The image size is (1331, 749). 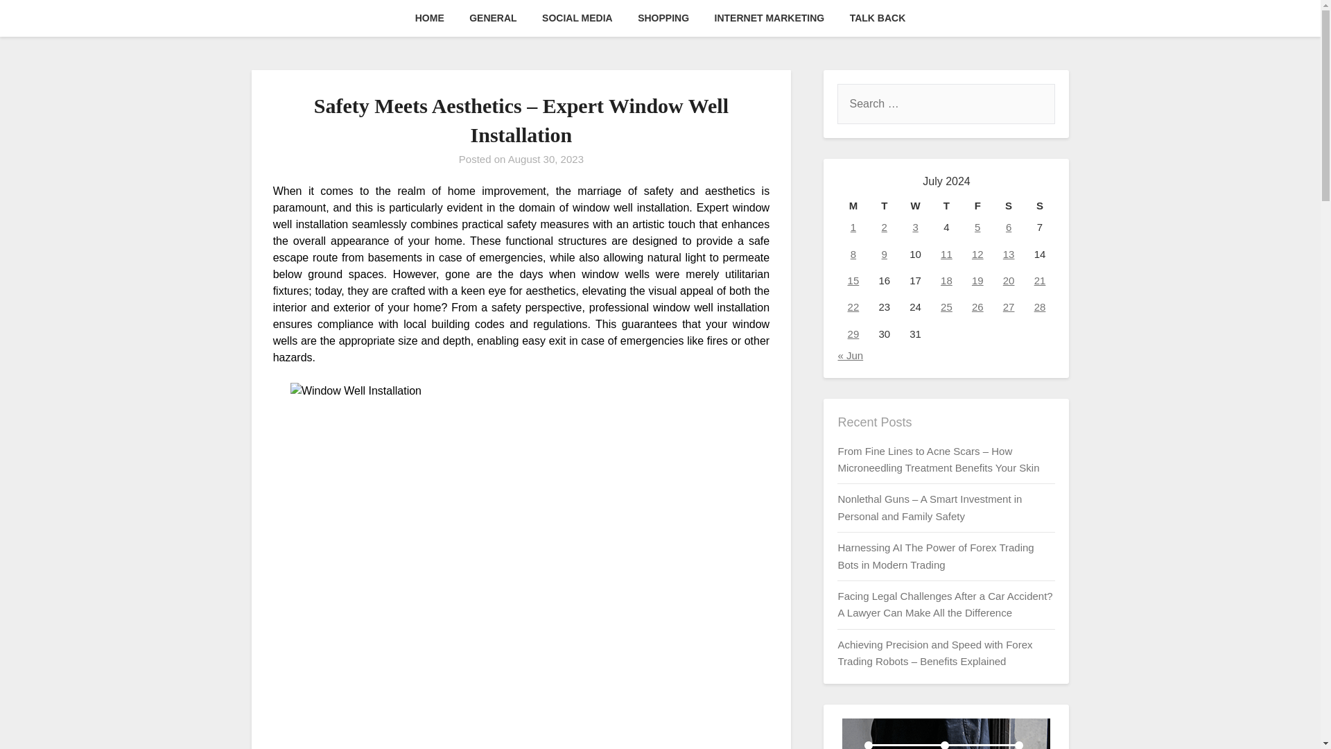 I want to click on 22, so click(x=854, y=307).